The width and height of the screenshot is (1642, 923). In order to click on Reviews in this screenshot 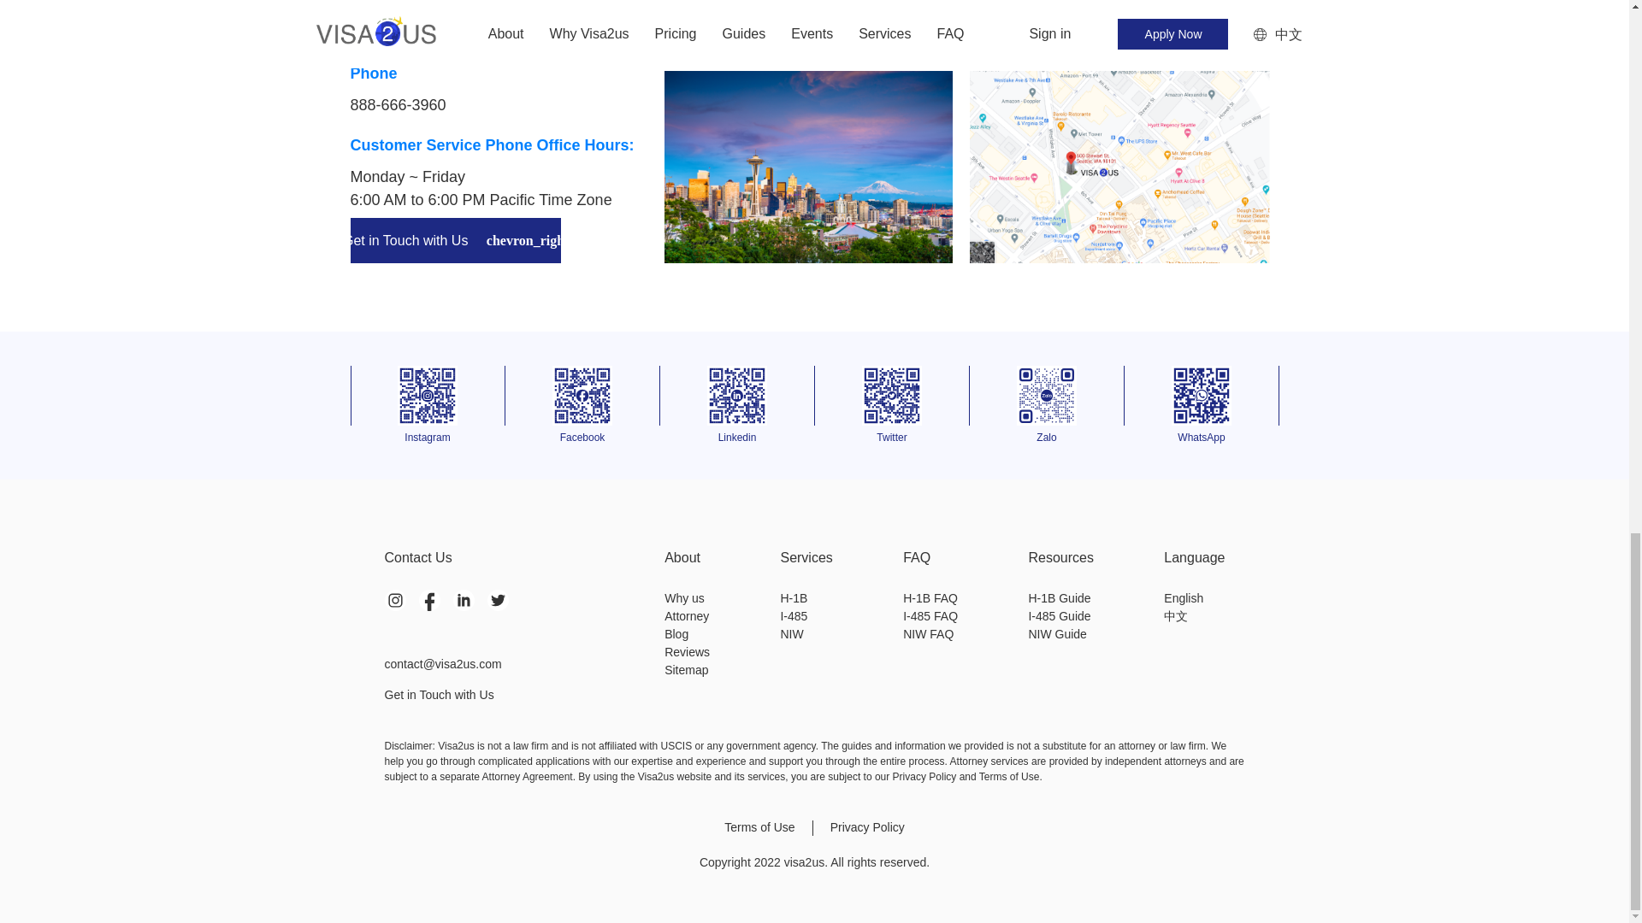, I will do `click(687, 652)`.